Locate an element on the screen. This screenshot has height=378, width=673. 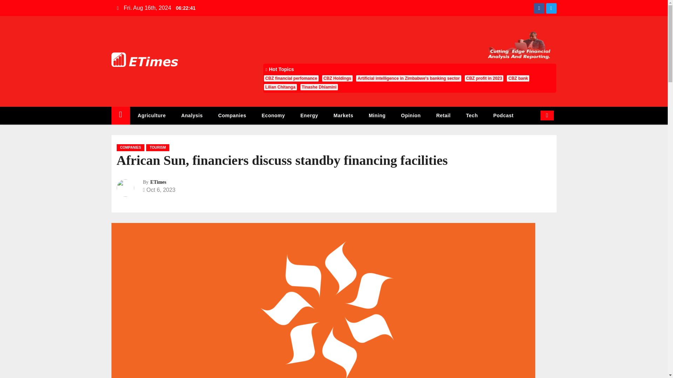
Mining is located at coordinates (377, 115).